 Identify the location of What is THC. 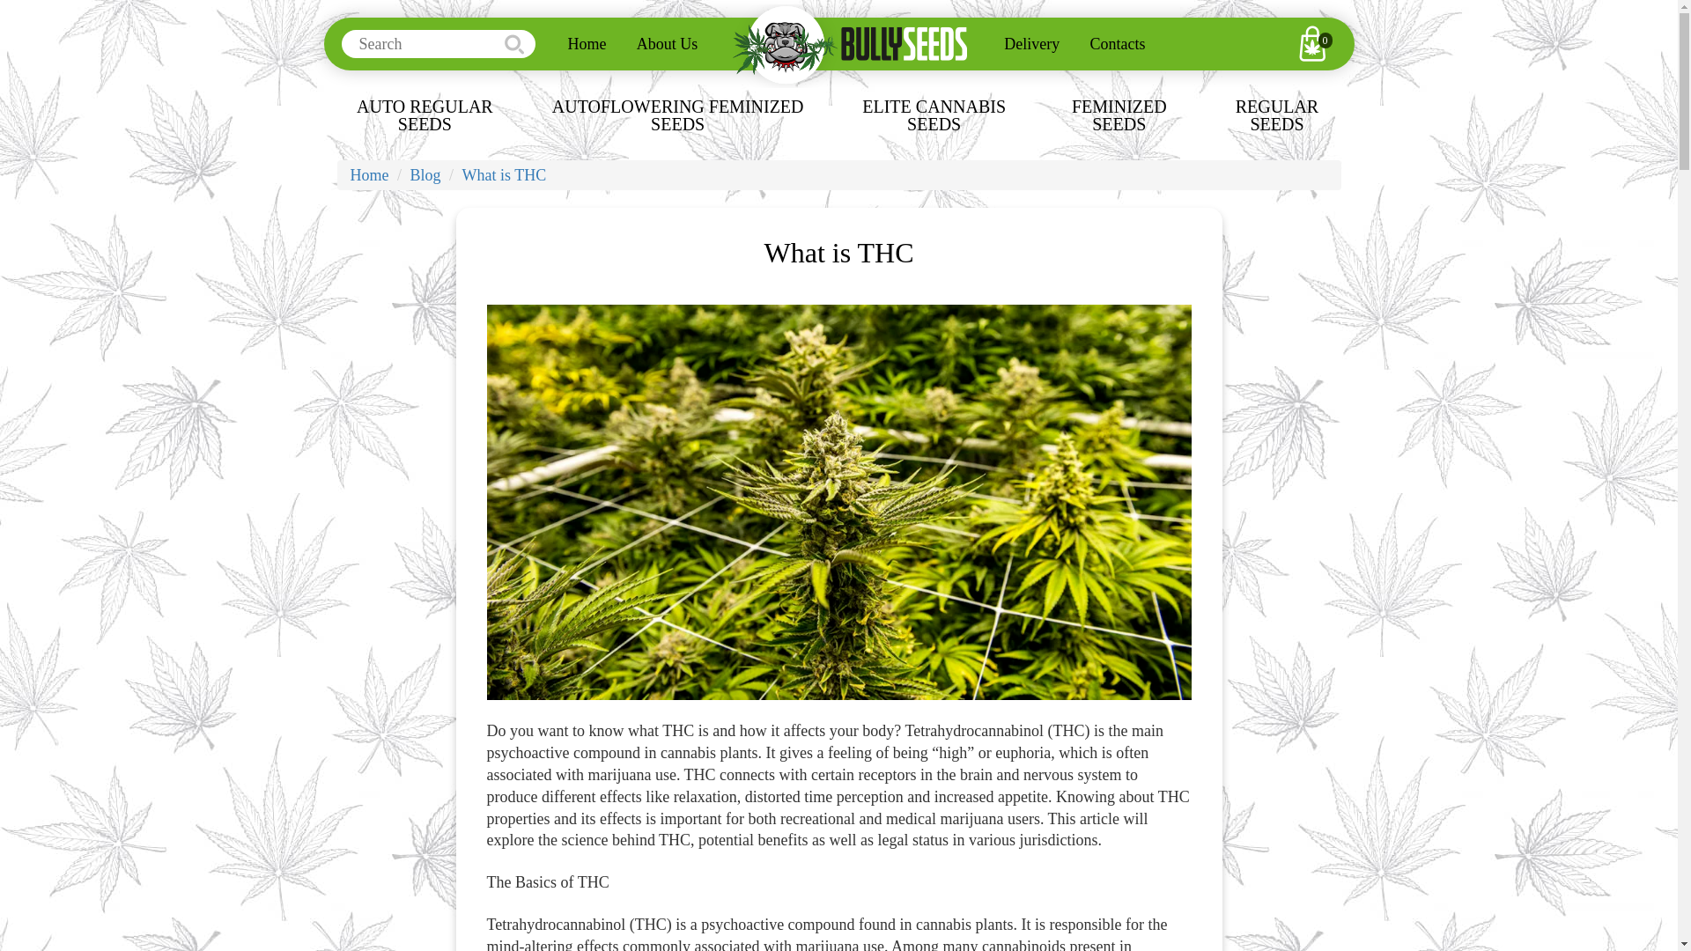
(504, 175).